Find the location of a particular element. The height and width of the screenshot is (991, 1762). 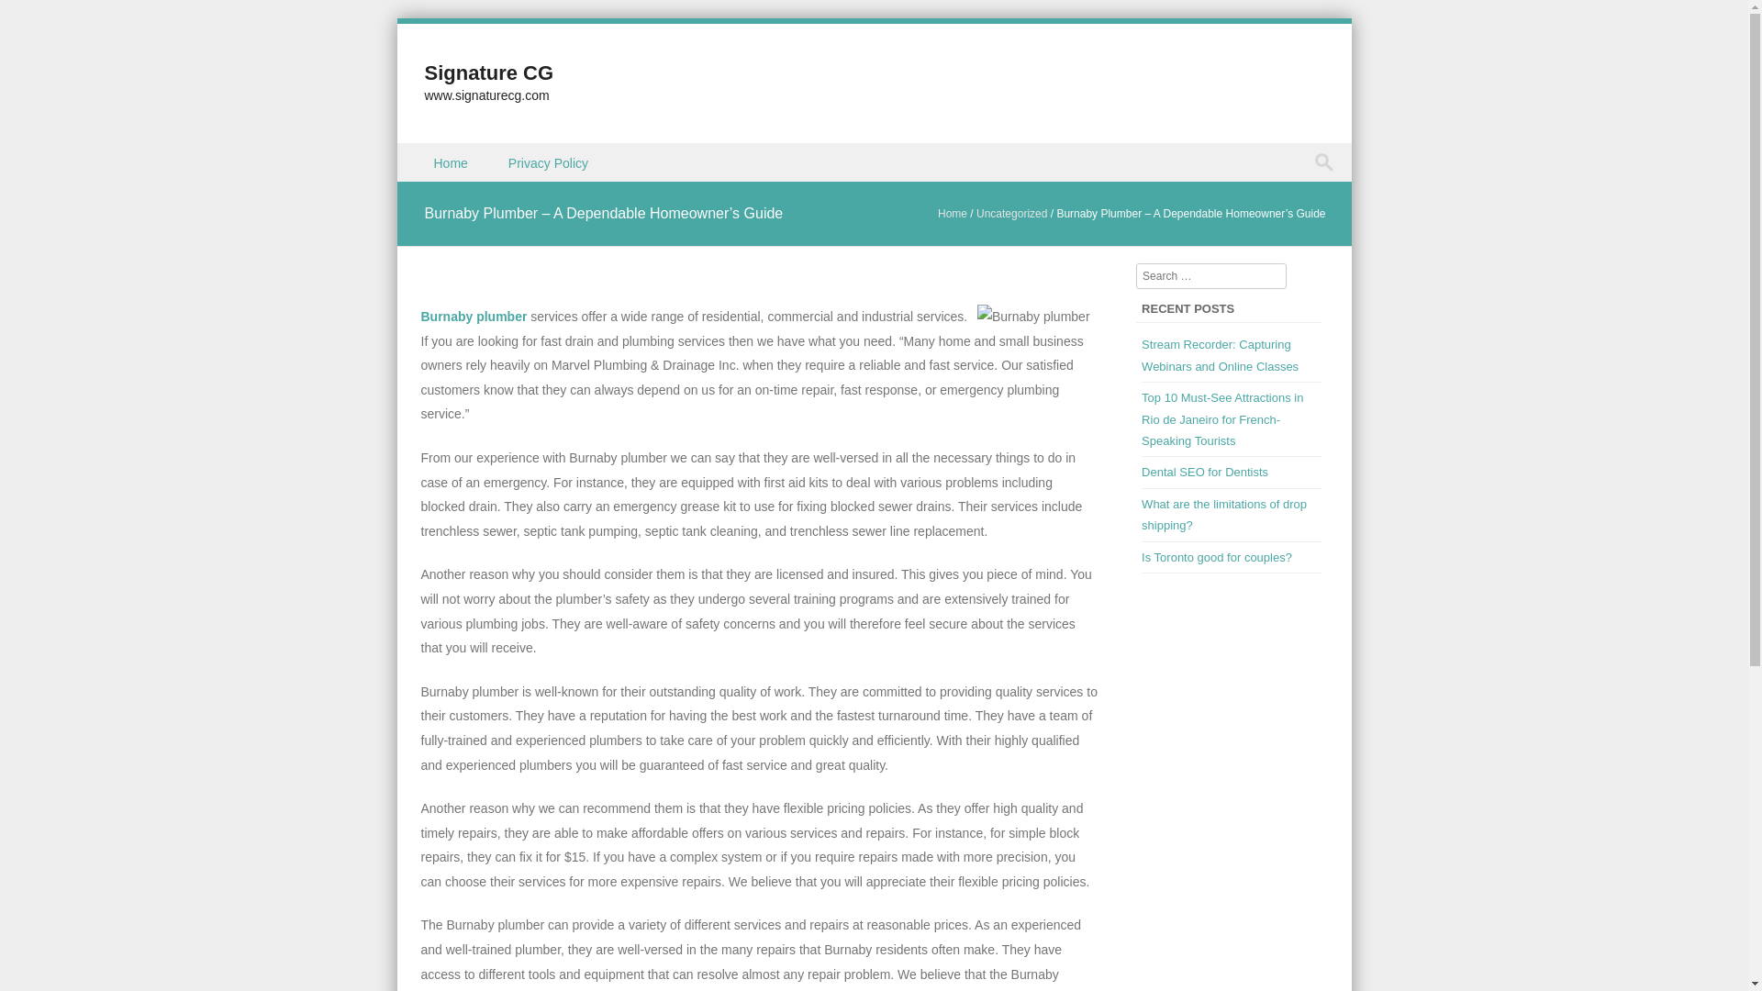

Home is located at coordinates (452, 161).